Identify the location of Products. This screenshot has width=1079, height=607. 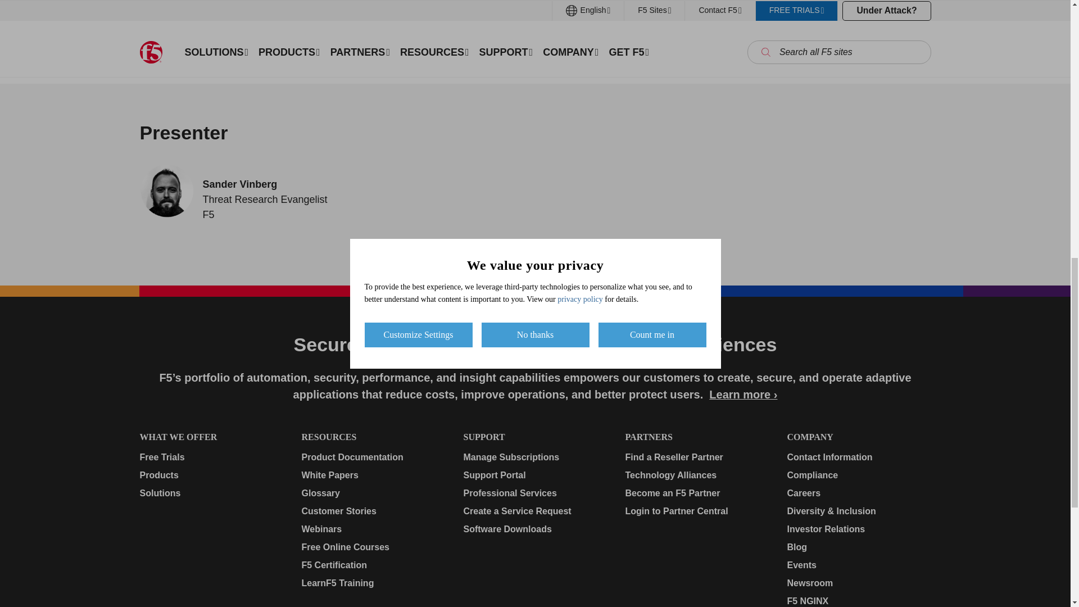
(211, 475).